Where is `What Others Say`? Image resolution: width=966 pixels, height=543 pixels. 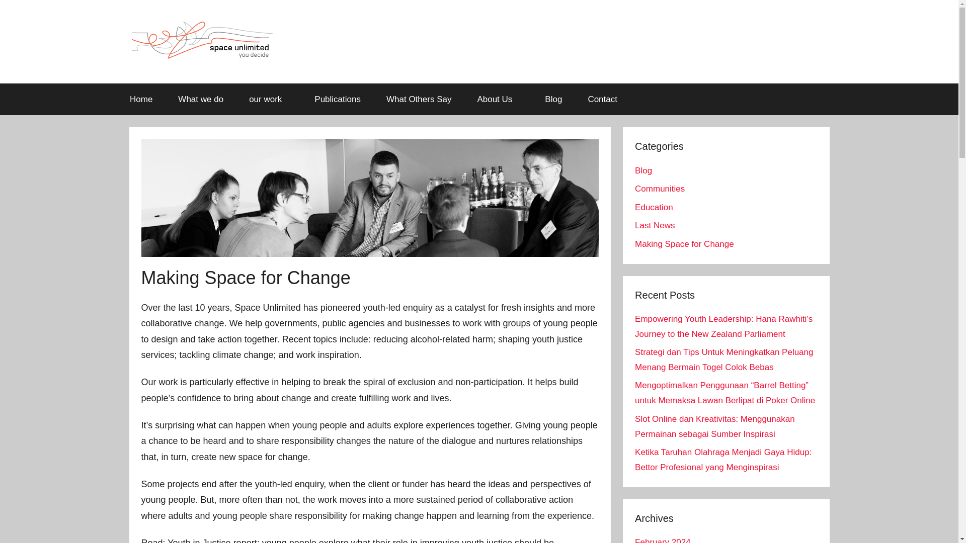 What Others Say is located at coordinates (418, 100).